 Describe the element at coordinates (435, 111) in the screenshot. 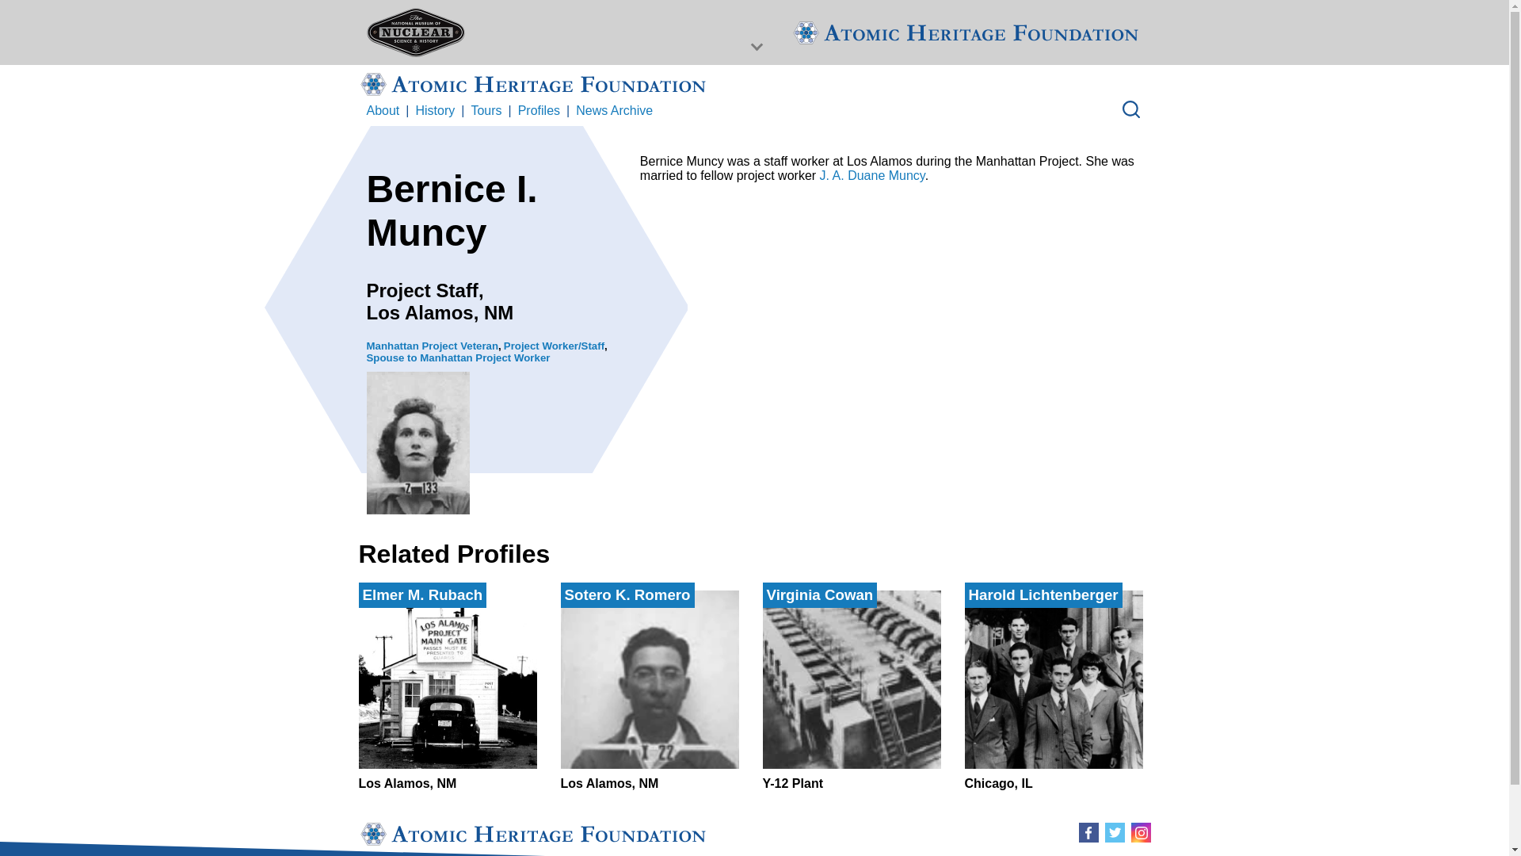

I see `History` at that location.